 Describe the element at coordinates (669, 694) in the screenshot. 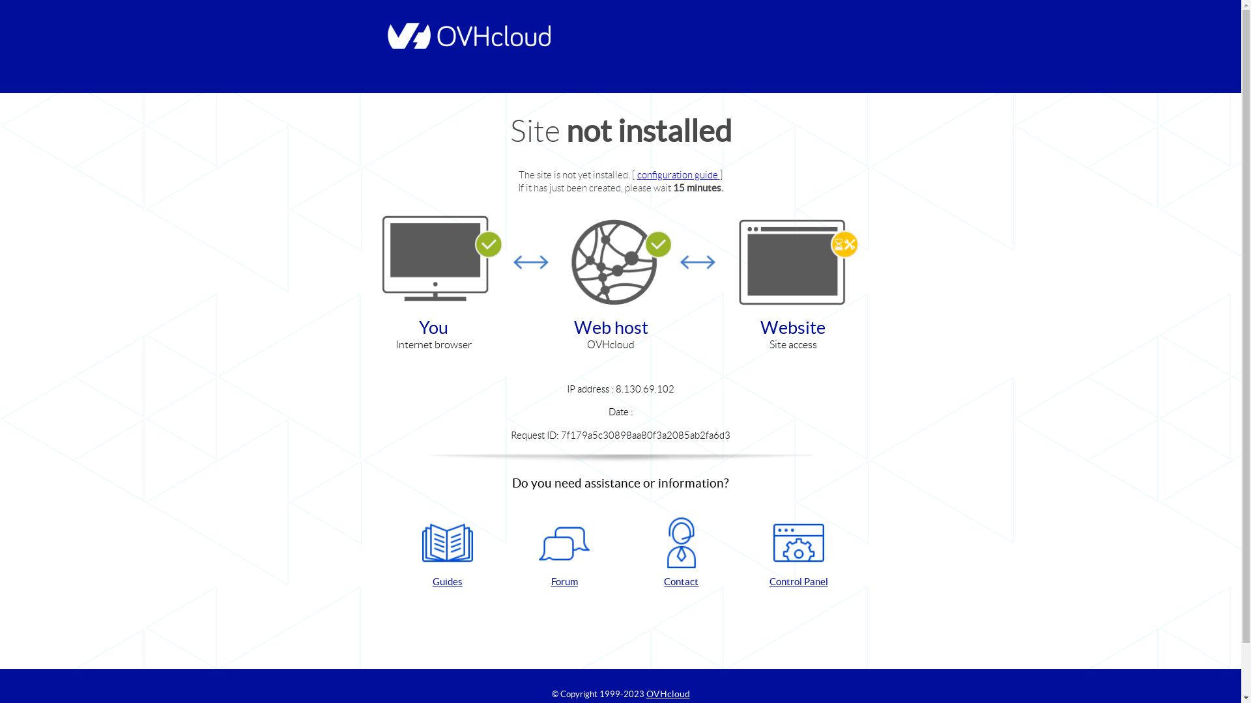

I see `OVHcloud` at that location.